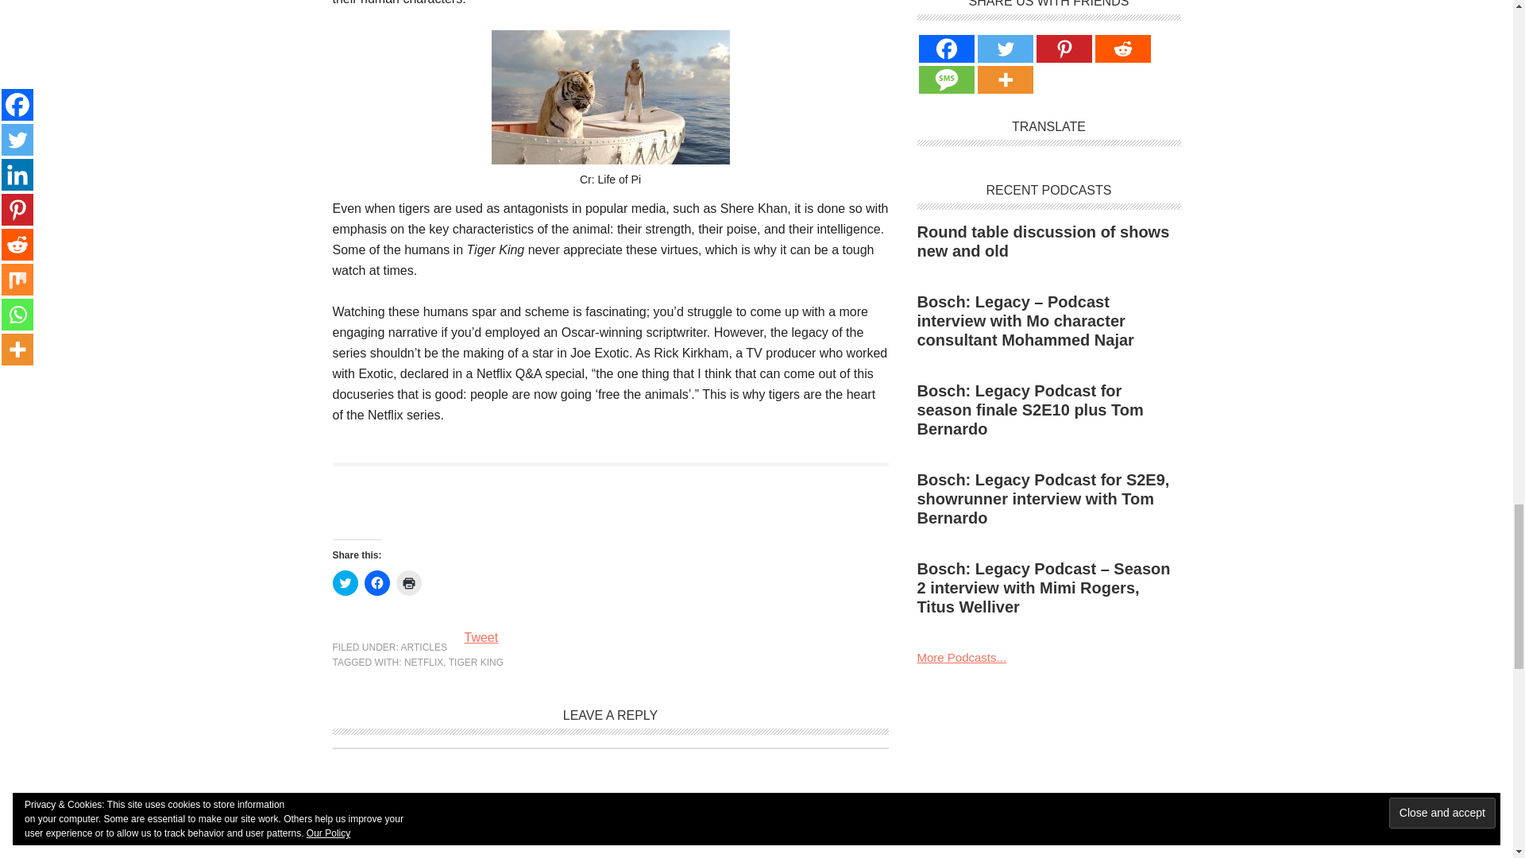  Describe the element at coordinates (345, 583) in the screenshot. I see `Click to share on Twitter` at that location.